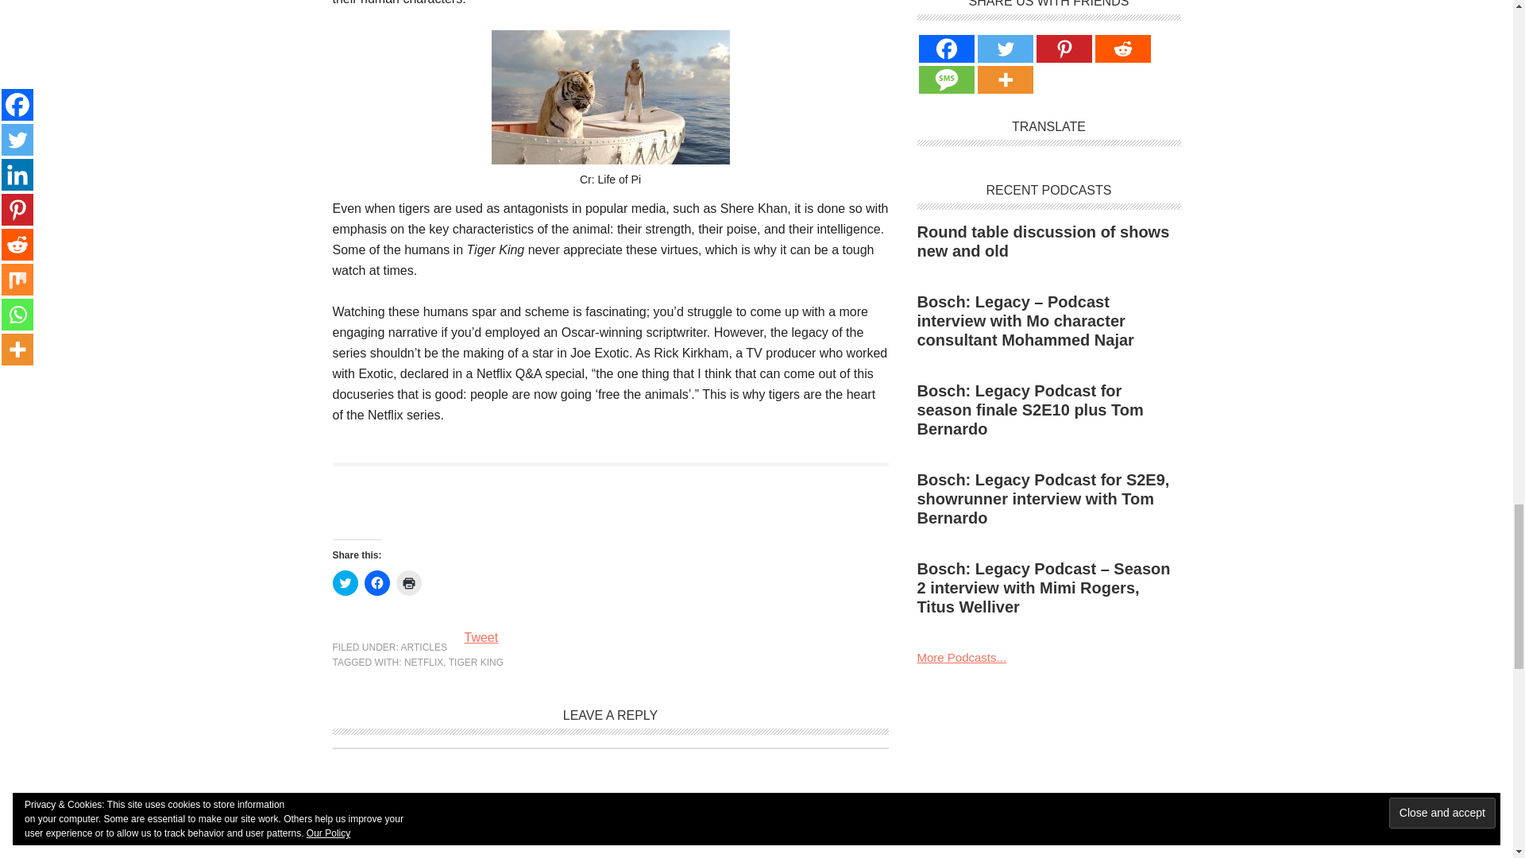  Describe the element at coordinates (345, 583) in the screenshot. I see `Click to share on Twitter` at that location.